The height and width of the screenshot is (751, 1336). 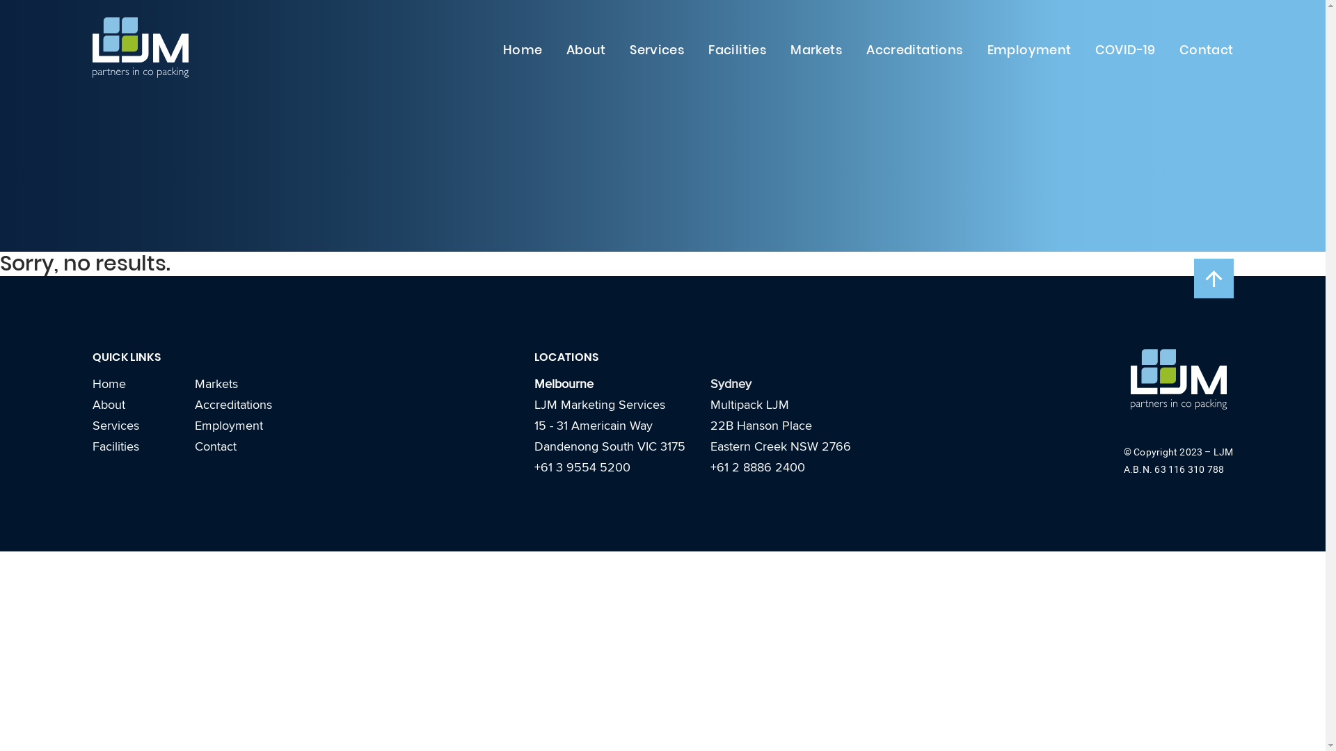 What do you see at coordinates (1030, 50) in the screenshot?
I see `Employment` at bounding box center [1030, 50].